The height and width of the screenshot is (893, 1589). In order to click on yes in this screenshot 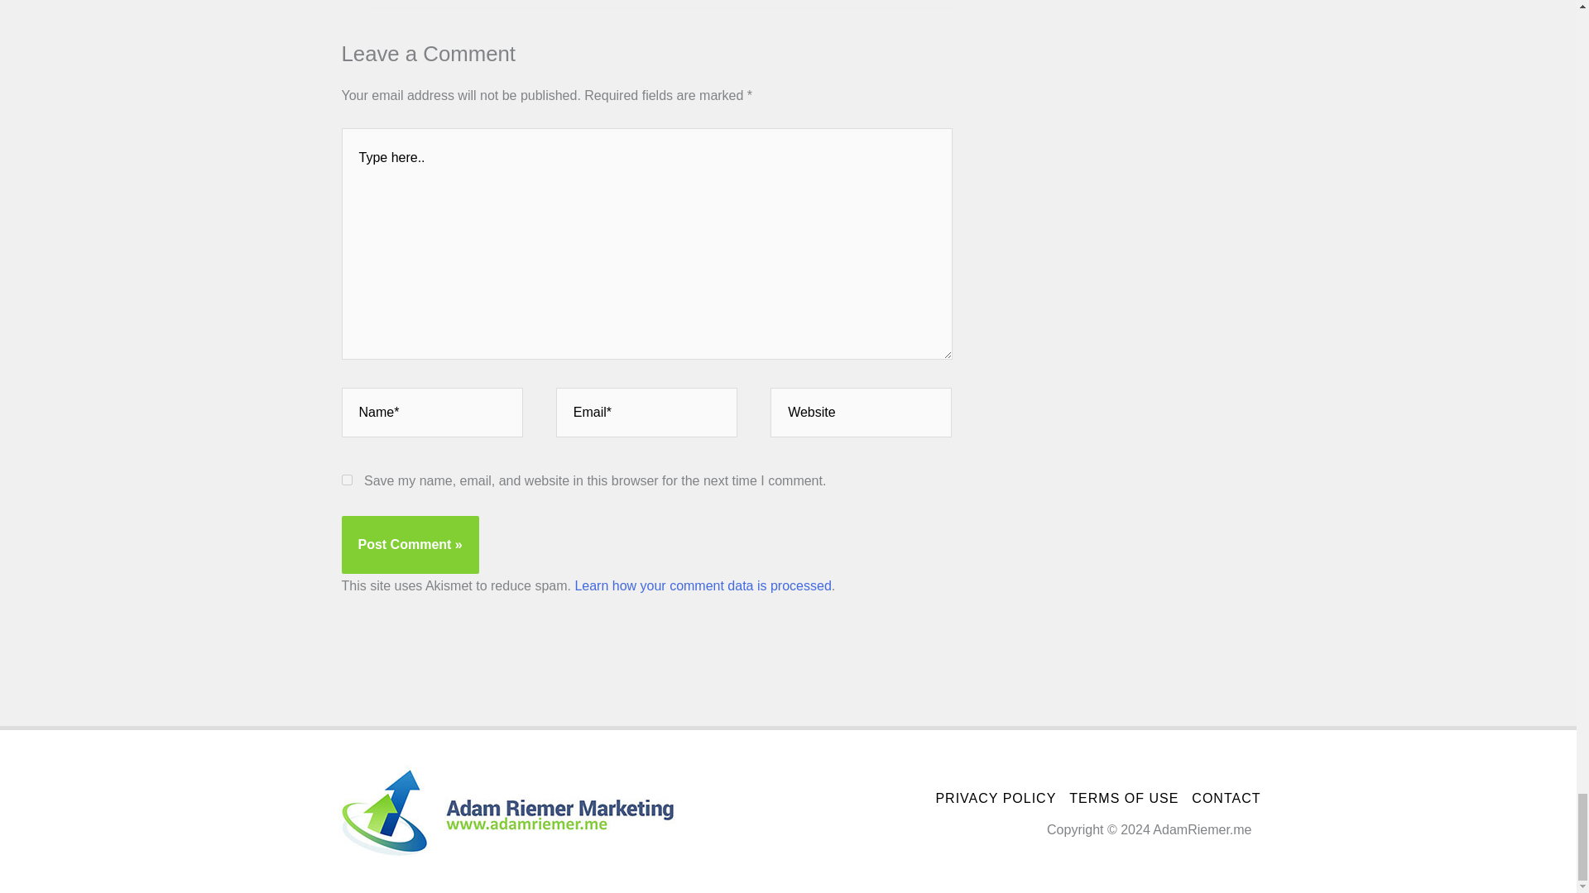, I will do `click(346, 480)`.